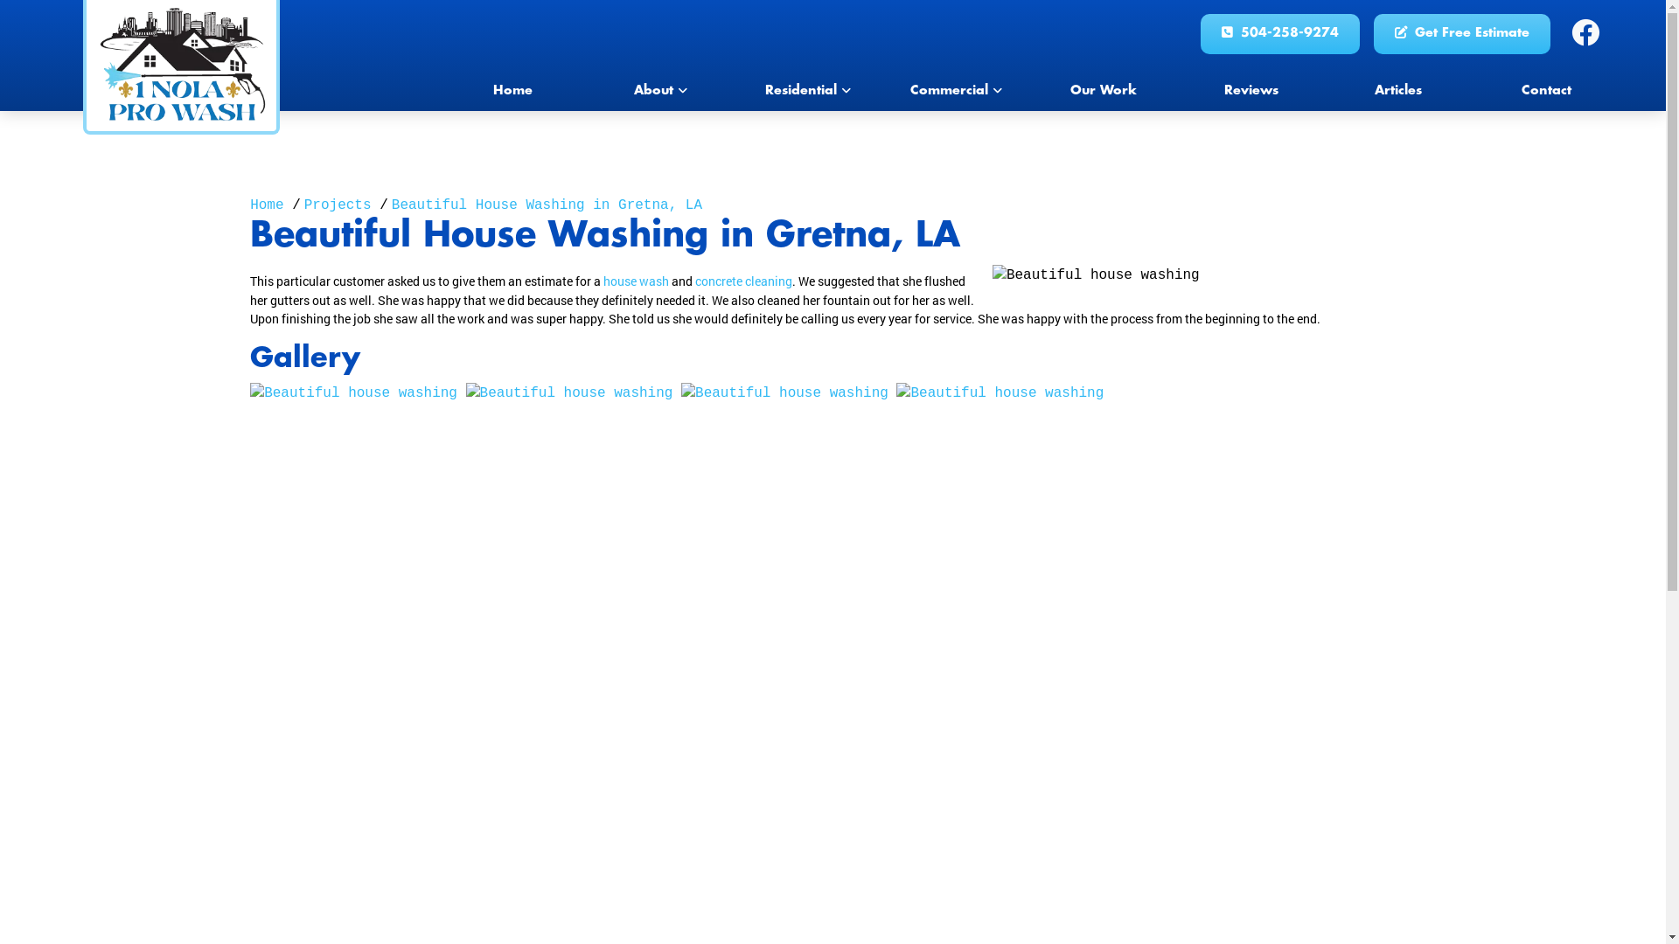 The height and width of the screenshot is (944, 1679). Describe the element at coordinates (1461, 34) in the screenshot. I see `Get Free Estimate` at that location.